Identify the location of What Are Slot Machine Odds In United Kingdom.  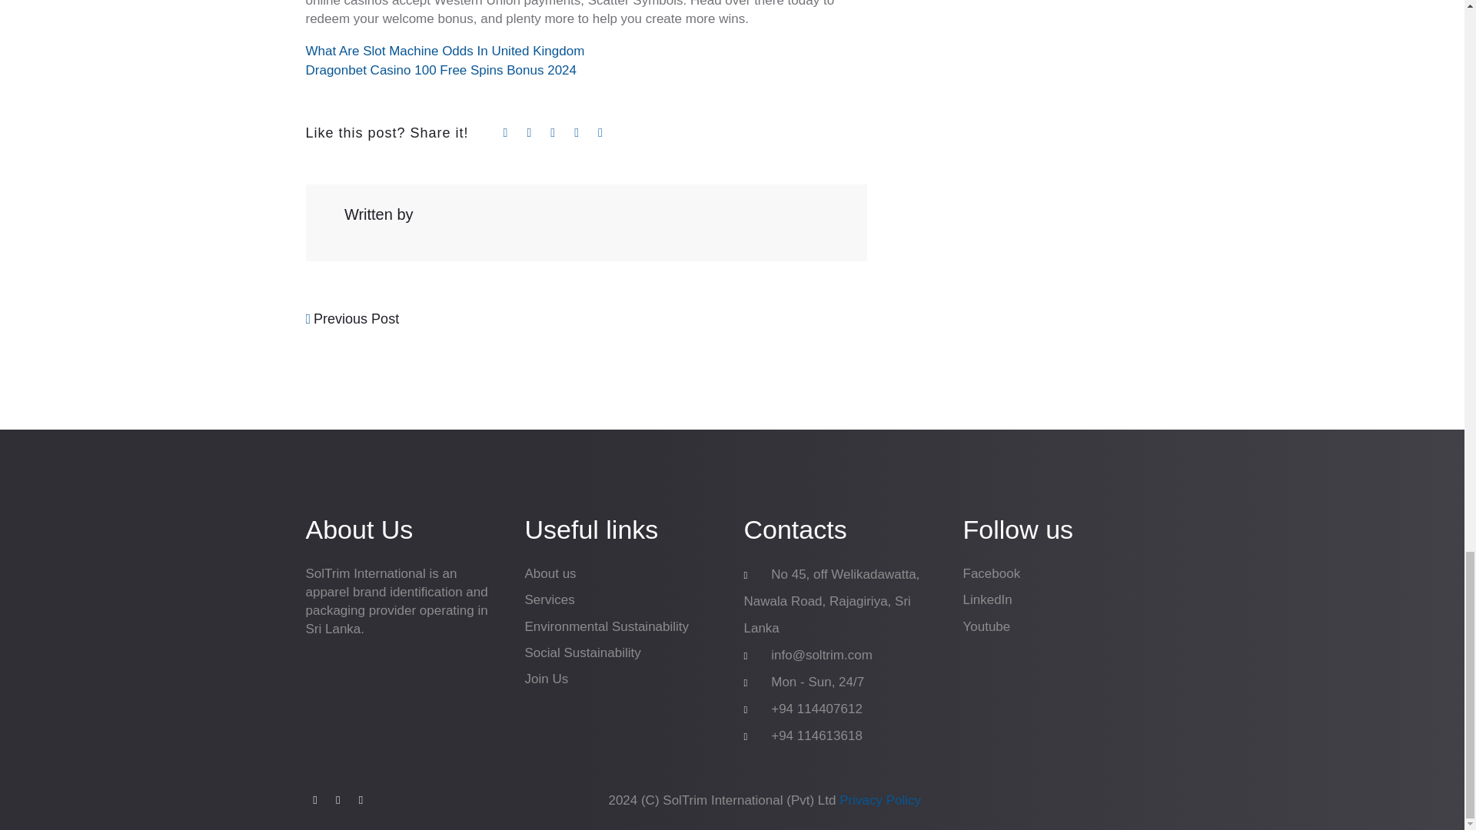
(444, 51).